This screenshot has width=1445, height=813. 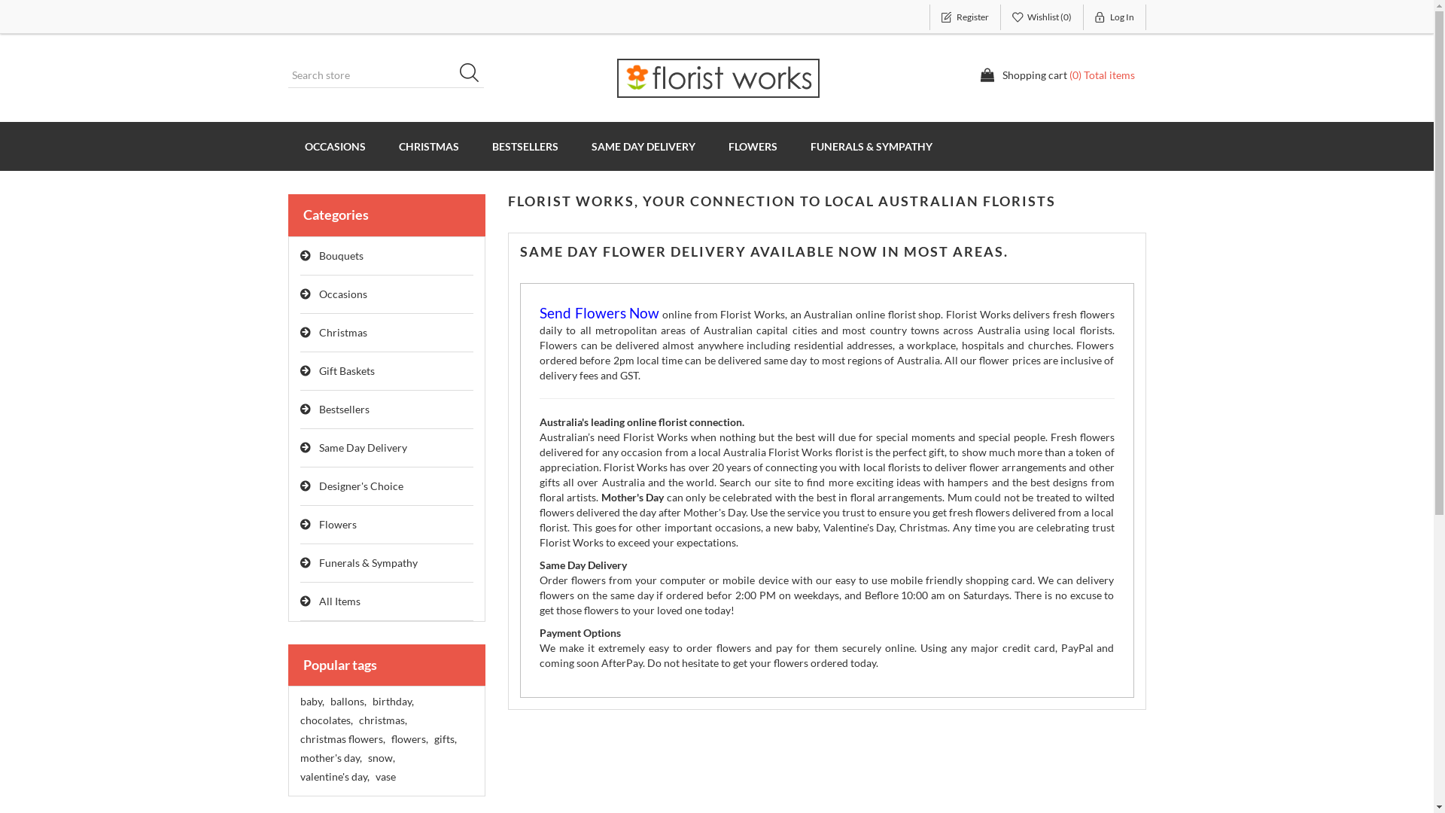 What do you see at coordinates (312, 702) in the screenshot?
I see `baby,` at bounding box center [312, 702].